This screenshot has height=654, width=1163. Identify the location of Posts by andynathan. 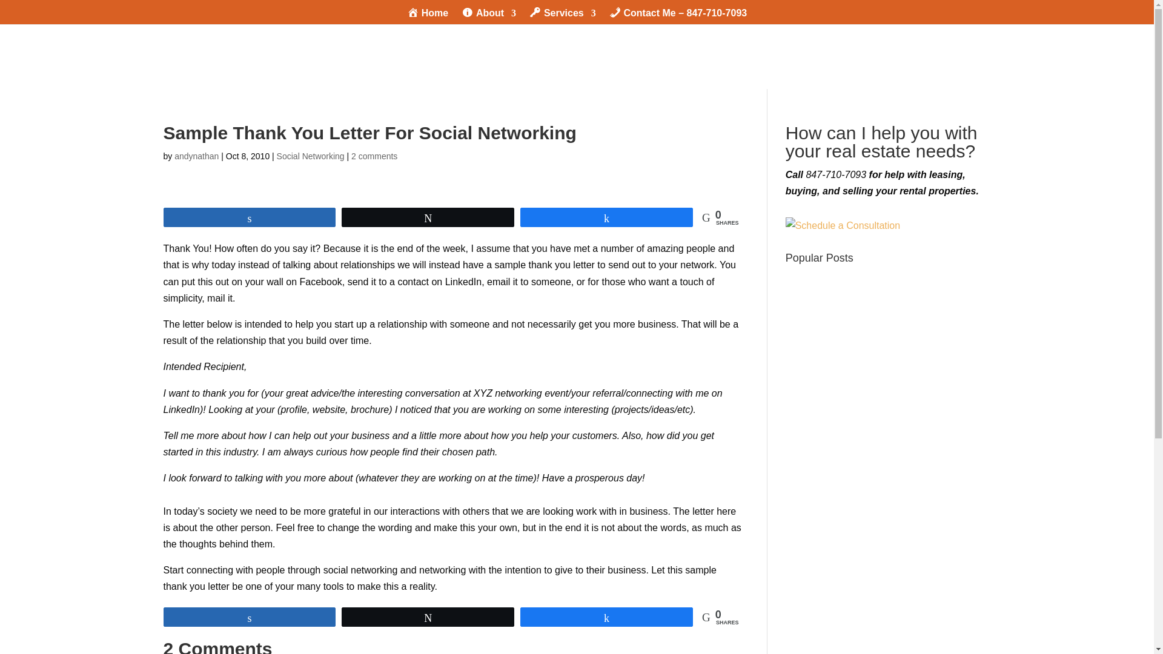
(196, 156).